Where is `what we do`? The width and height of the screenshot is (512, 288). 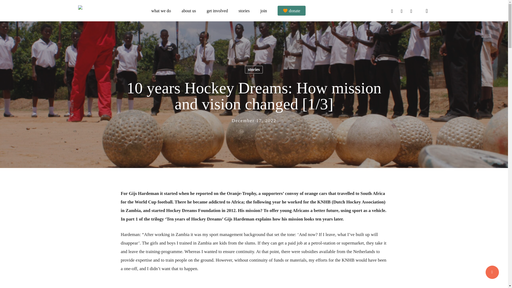 what we do is located at coordinates (161, 11).